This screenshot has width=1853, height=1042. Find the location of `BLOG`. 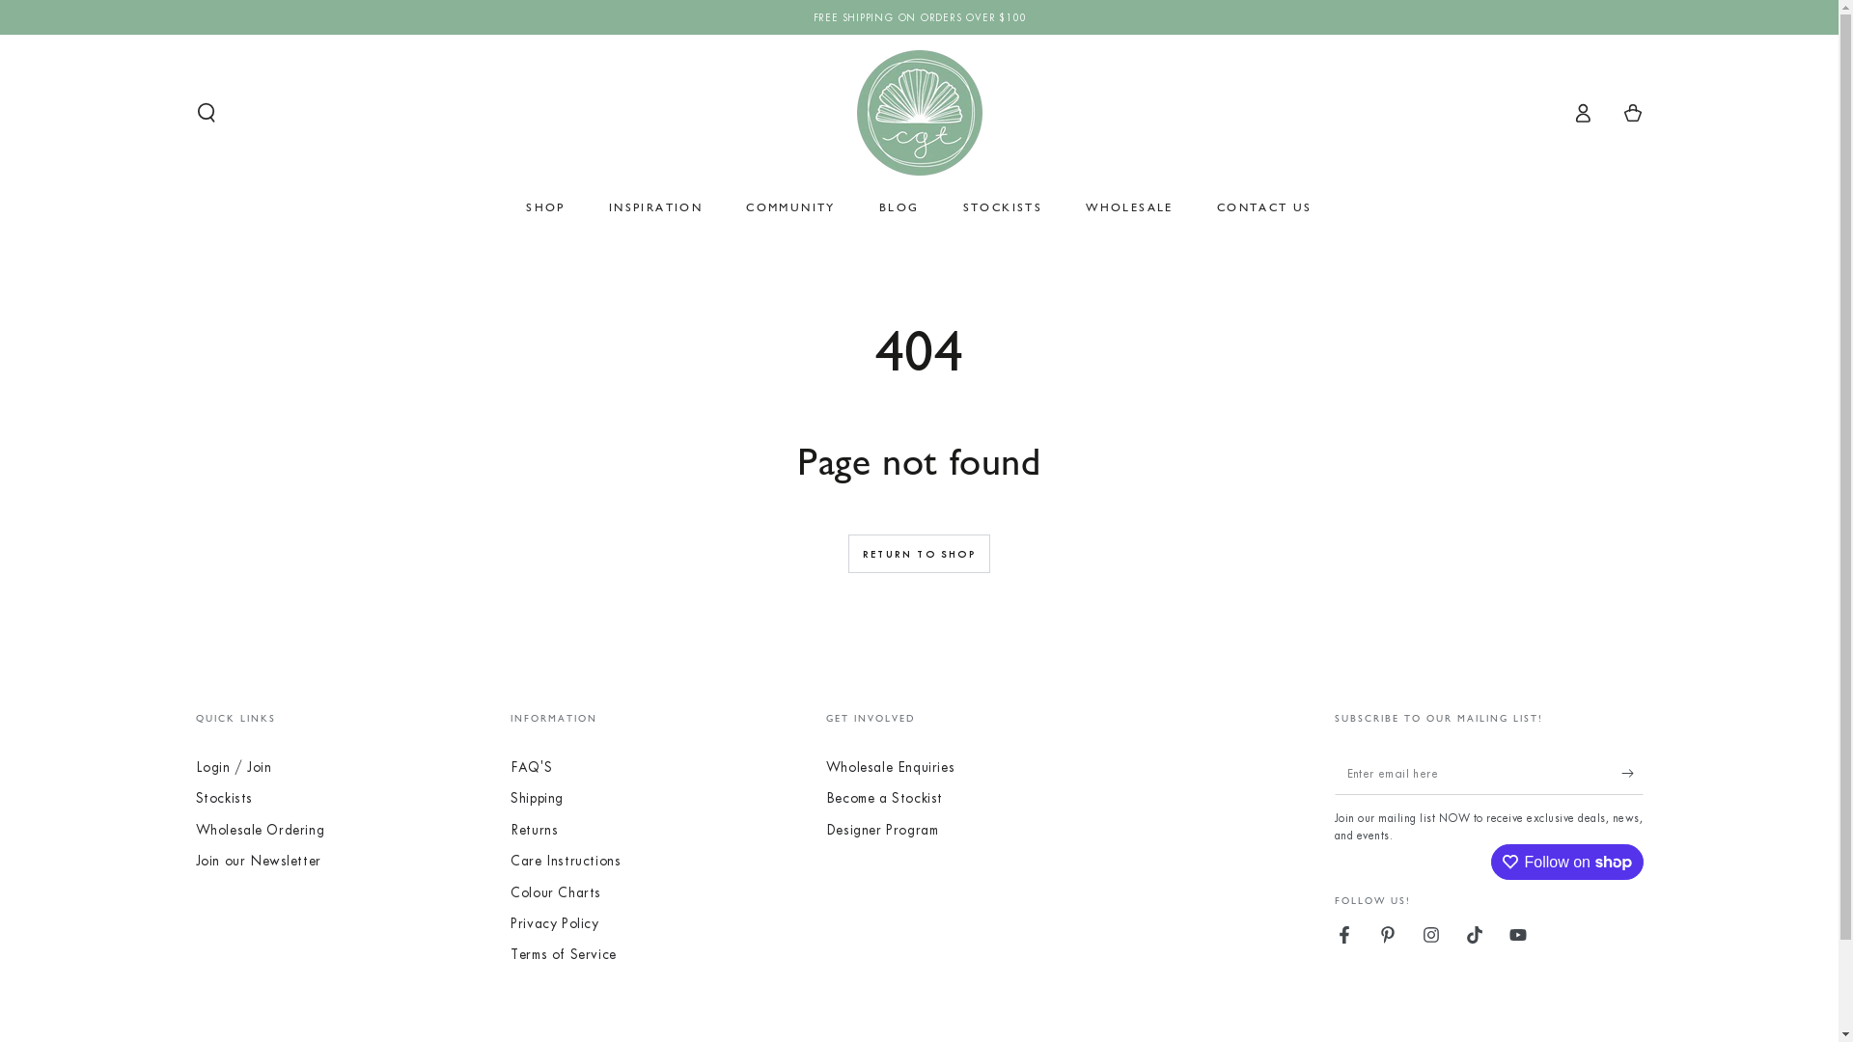

BLOG is located at coordinates (899, 207).